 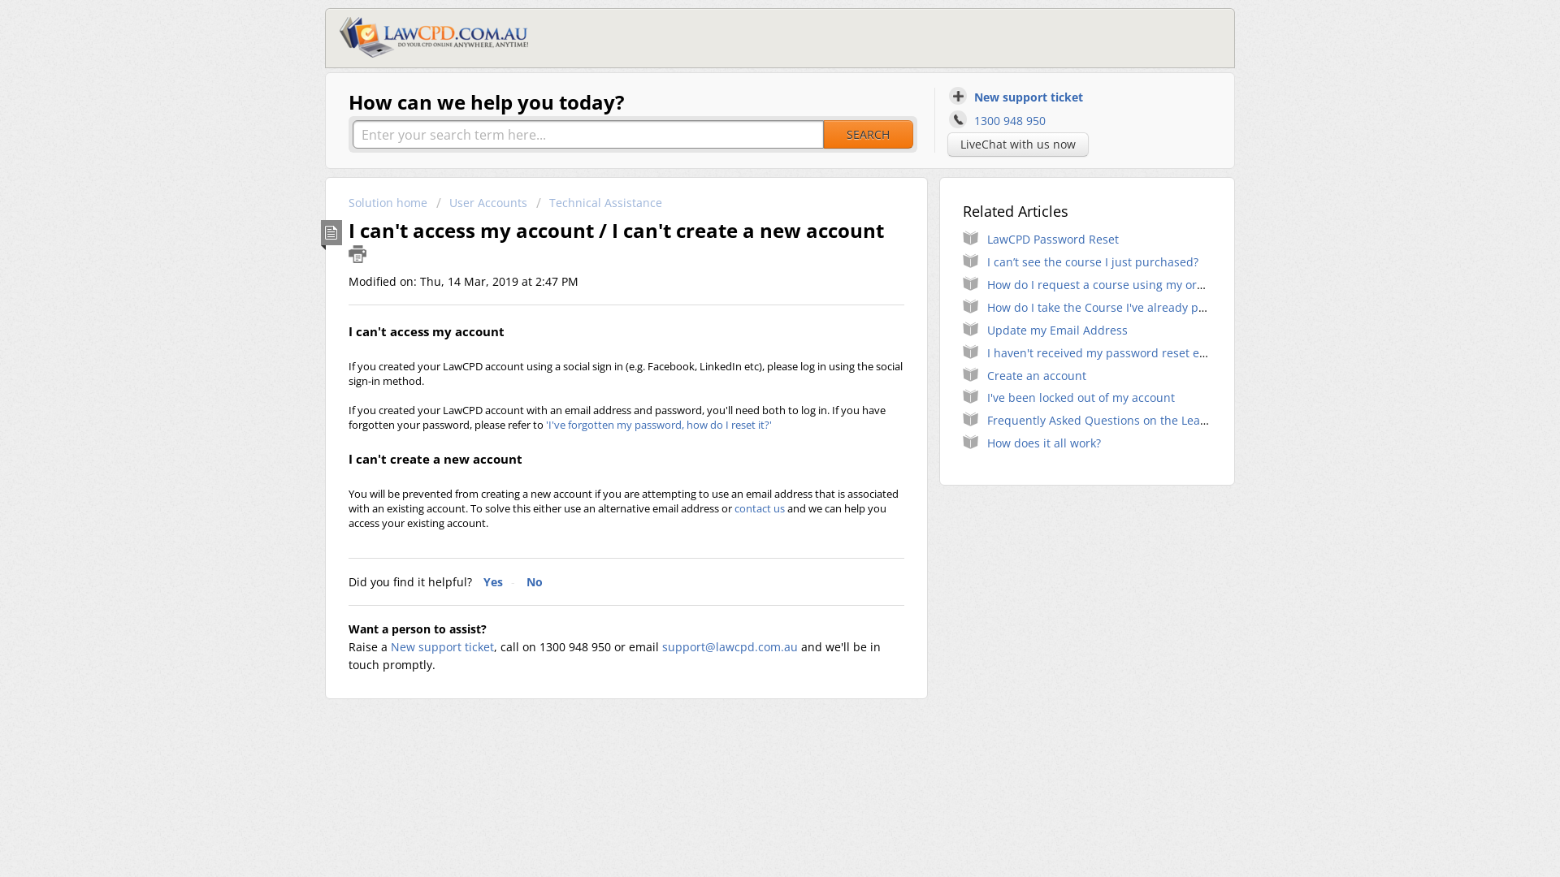 What do you see at coordinates (442, 646) in the screenshot?
I see `New support ticket` at bounding box center [442, 646].